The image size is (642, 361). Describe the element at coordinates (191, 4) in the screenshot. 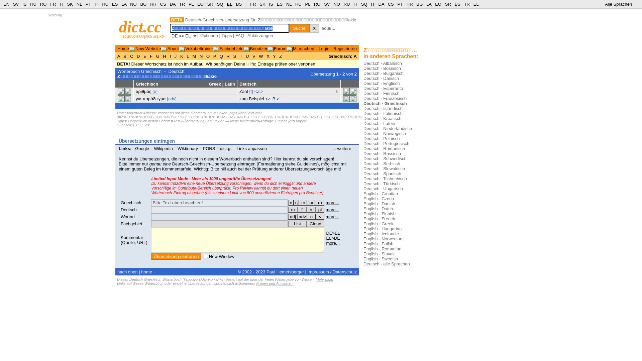

I see `PL` at that location.